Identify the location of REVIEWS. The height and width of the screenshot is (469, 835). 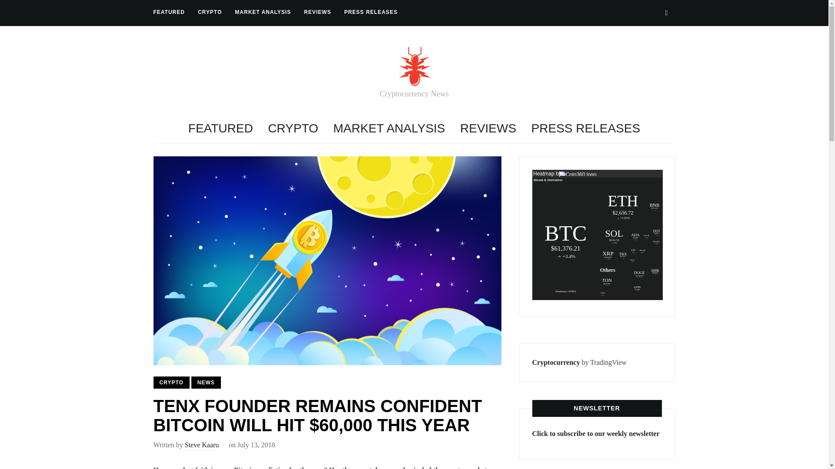
(488, 129).